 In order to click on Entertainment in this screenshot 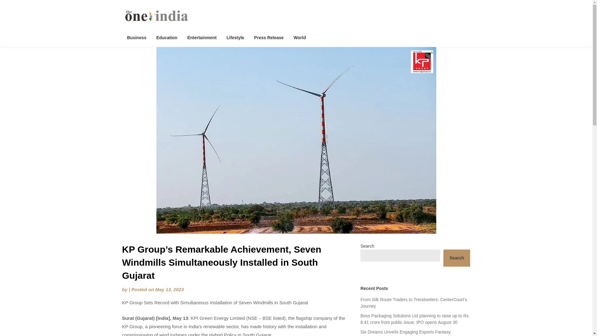, I will do `click(201, 37)`.